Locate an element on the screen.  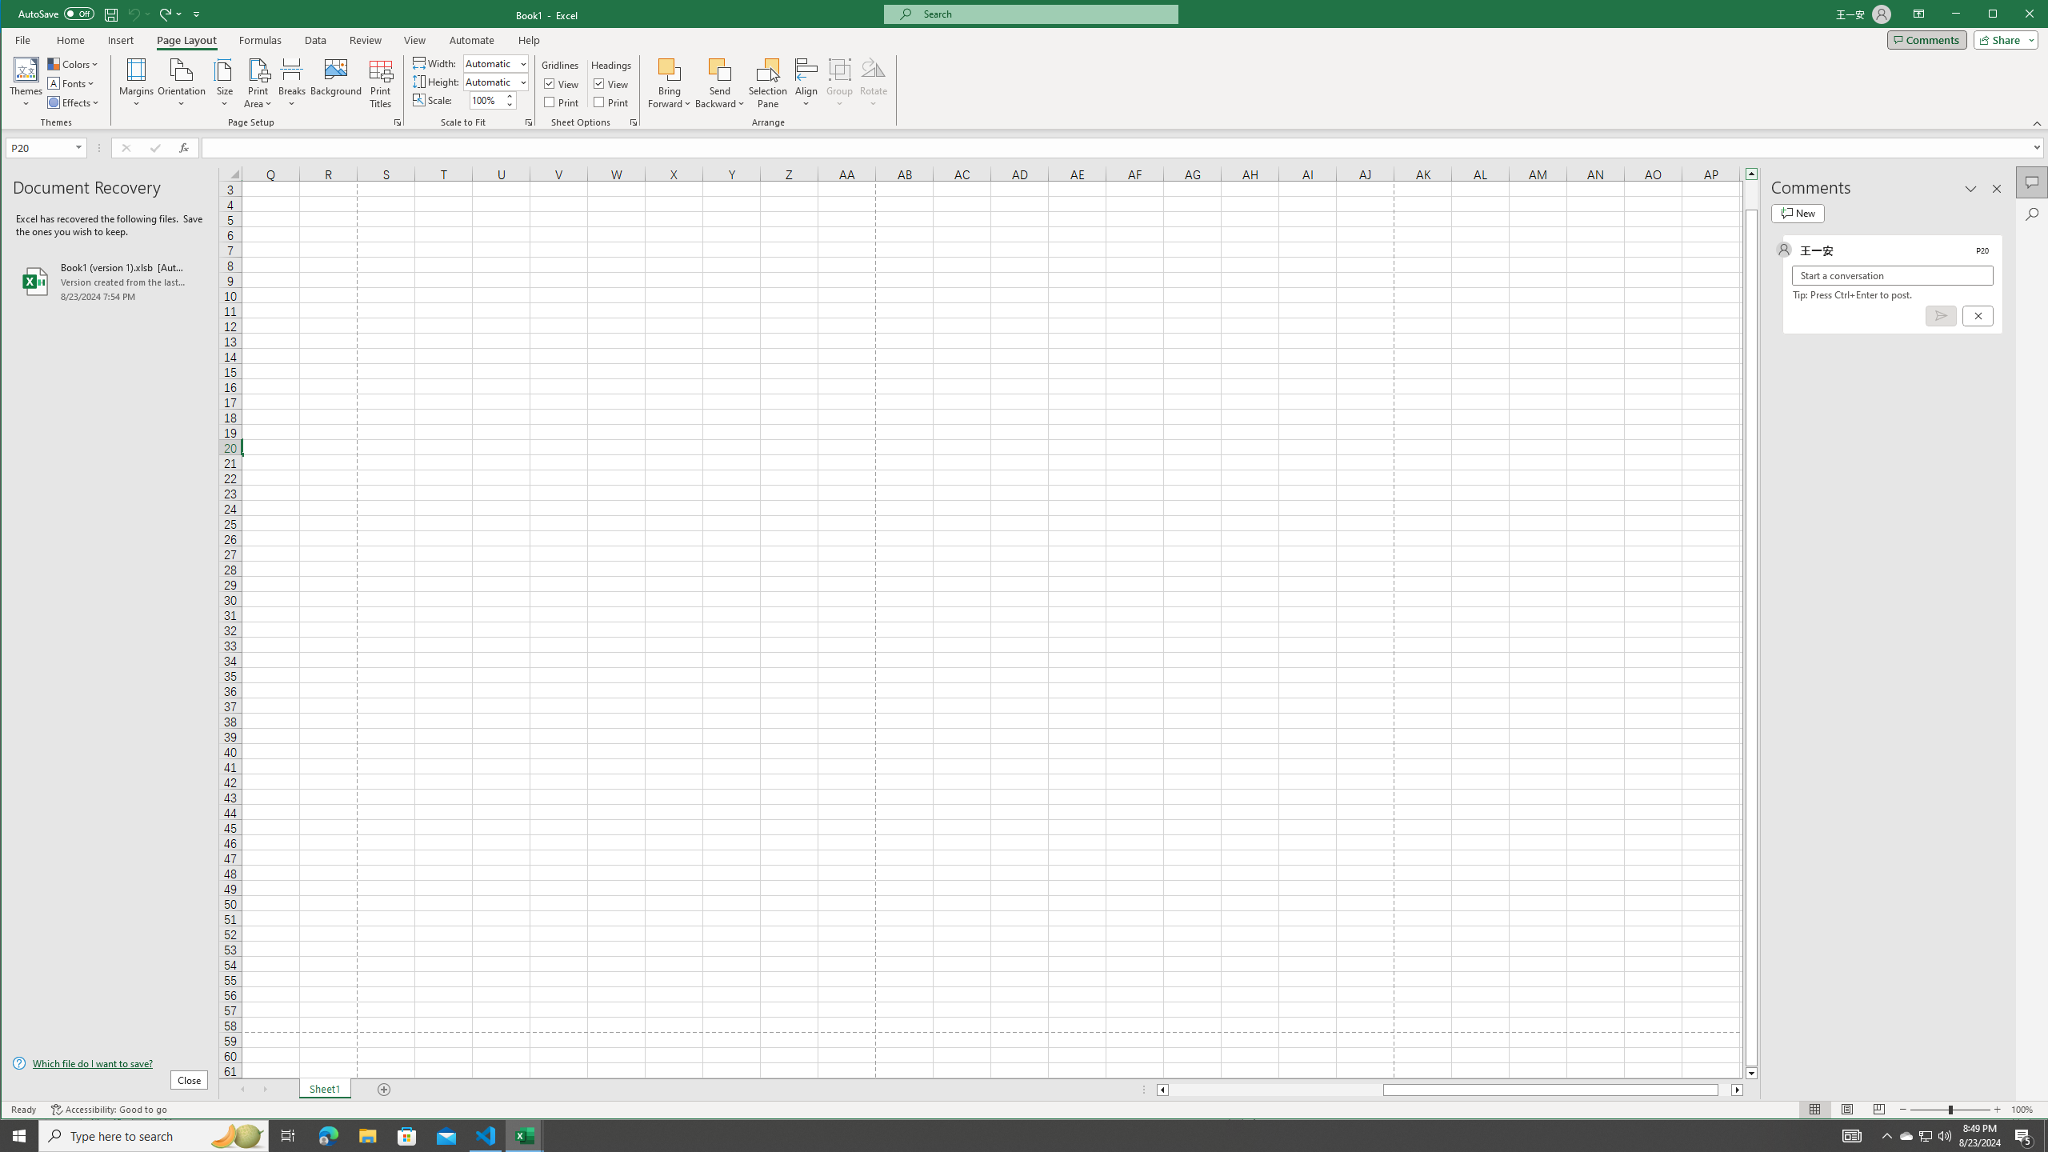
Excel - 2 running windows is located at coordinates (525, 1136).